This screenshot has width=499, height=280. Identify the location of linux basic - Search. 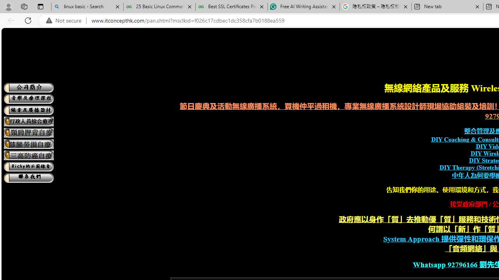
(87, 7).